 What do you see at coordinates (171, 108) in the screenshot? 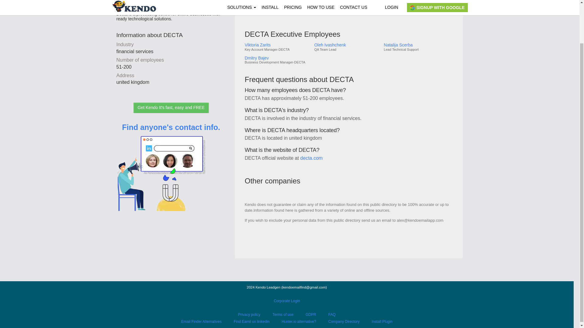
I see `Get Kendo It's fast, easy and FREE` at bounding box center [171, 108].